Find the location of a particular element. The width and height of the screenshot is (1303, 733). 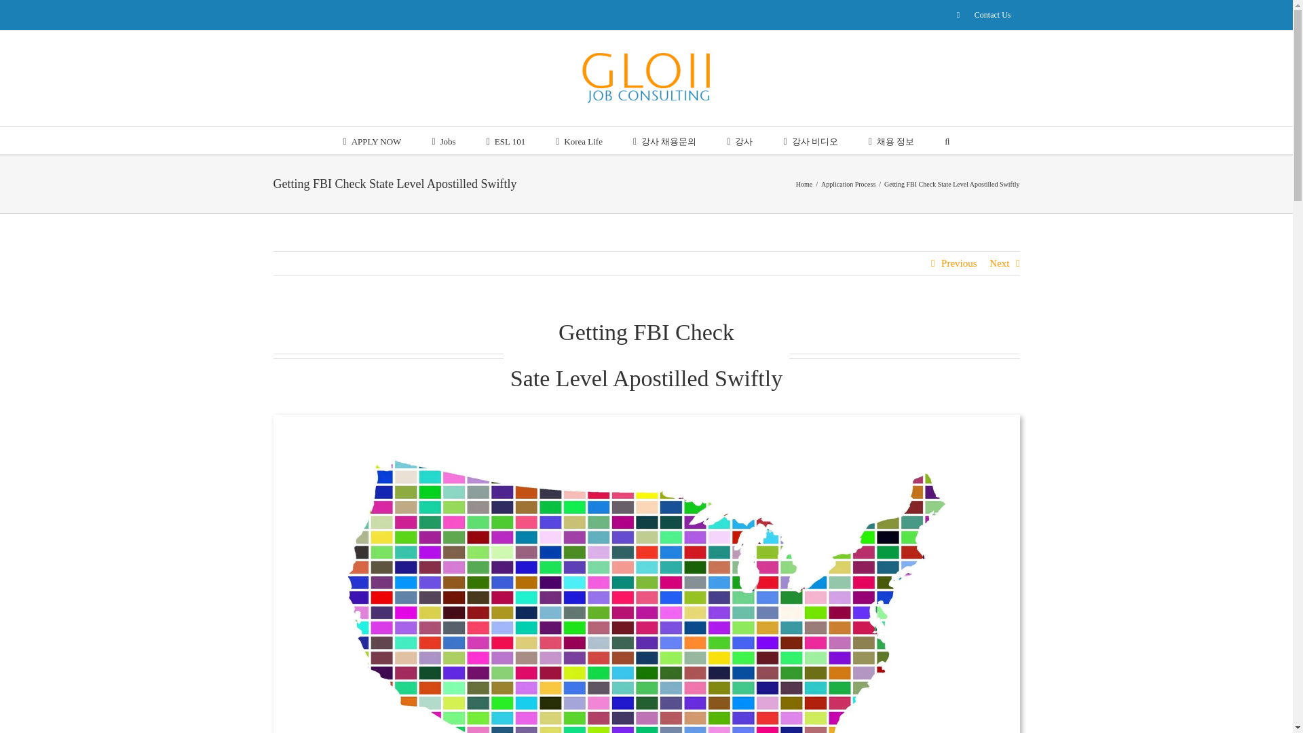

Application Process is located at coordinates (848, 183).